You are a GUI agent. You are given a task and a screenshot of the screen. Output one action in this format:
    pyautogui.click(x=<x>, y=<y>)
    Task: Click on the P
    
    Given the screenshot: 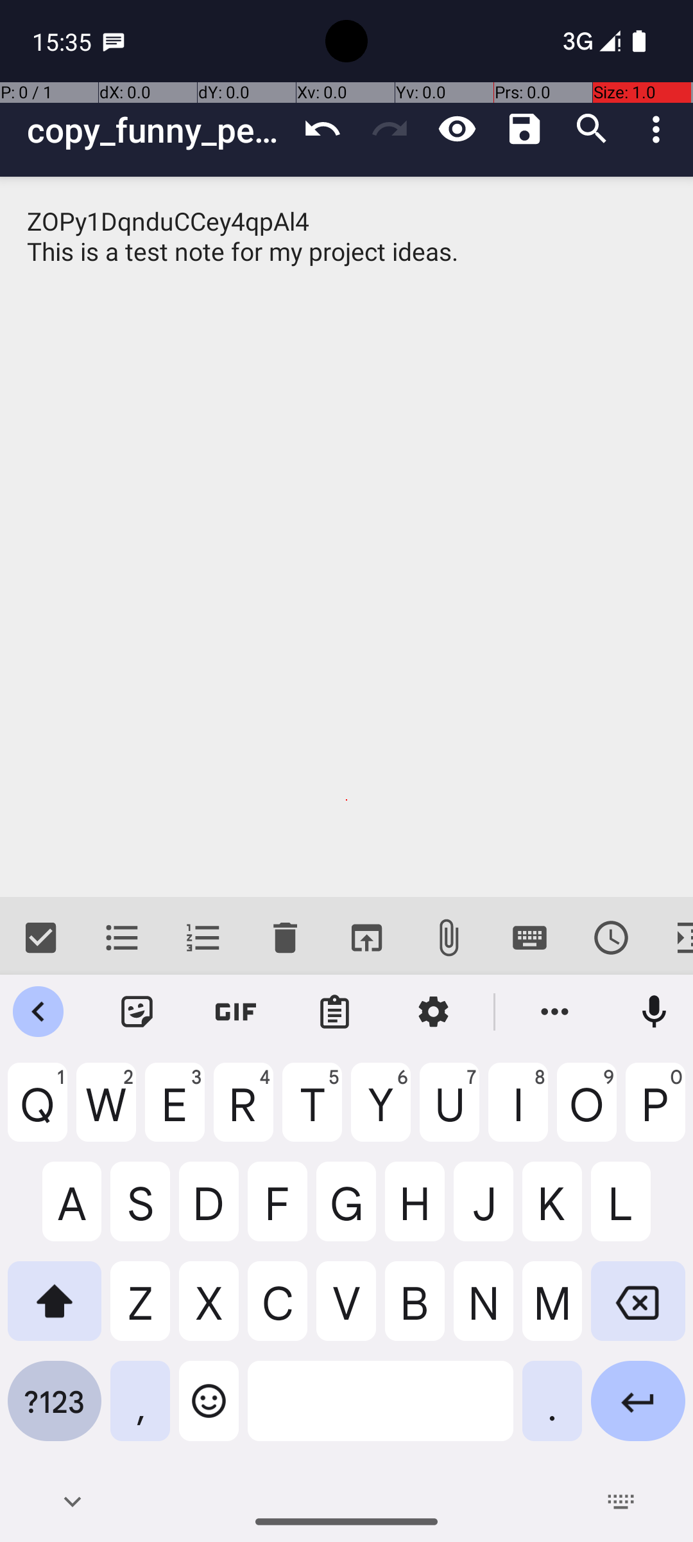 What is the action you would take?
    pyautogui.click(x=656, y=1112)
    